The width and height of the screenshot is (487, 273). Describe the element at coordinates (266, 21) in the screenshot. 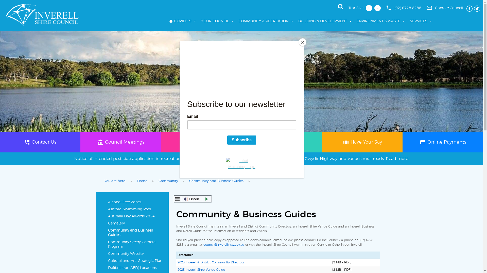

I see `COMMUNITY & RECREATION` at that location.